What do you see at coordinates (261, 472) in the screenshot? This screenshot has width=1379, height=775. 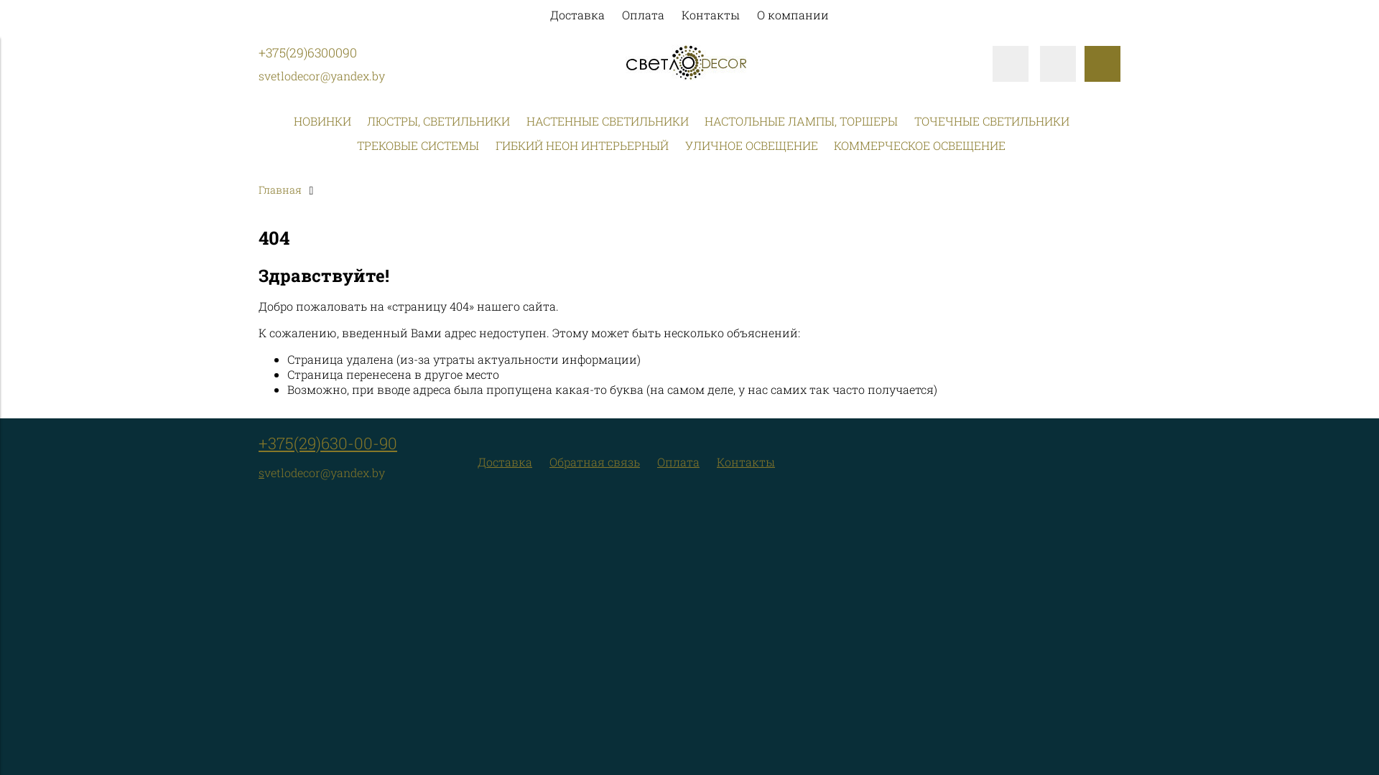 I see `s` at bounding box center [261, 472].